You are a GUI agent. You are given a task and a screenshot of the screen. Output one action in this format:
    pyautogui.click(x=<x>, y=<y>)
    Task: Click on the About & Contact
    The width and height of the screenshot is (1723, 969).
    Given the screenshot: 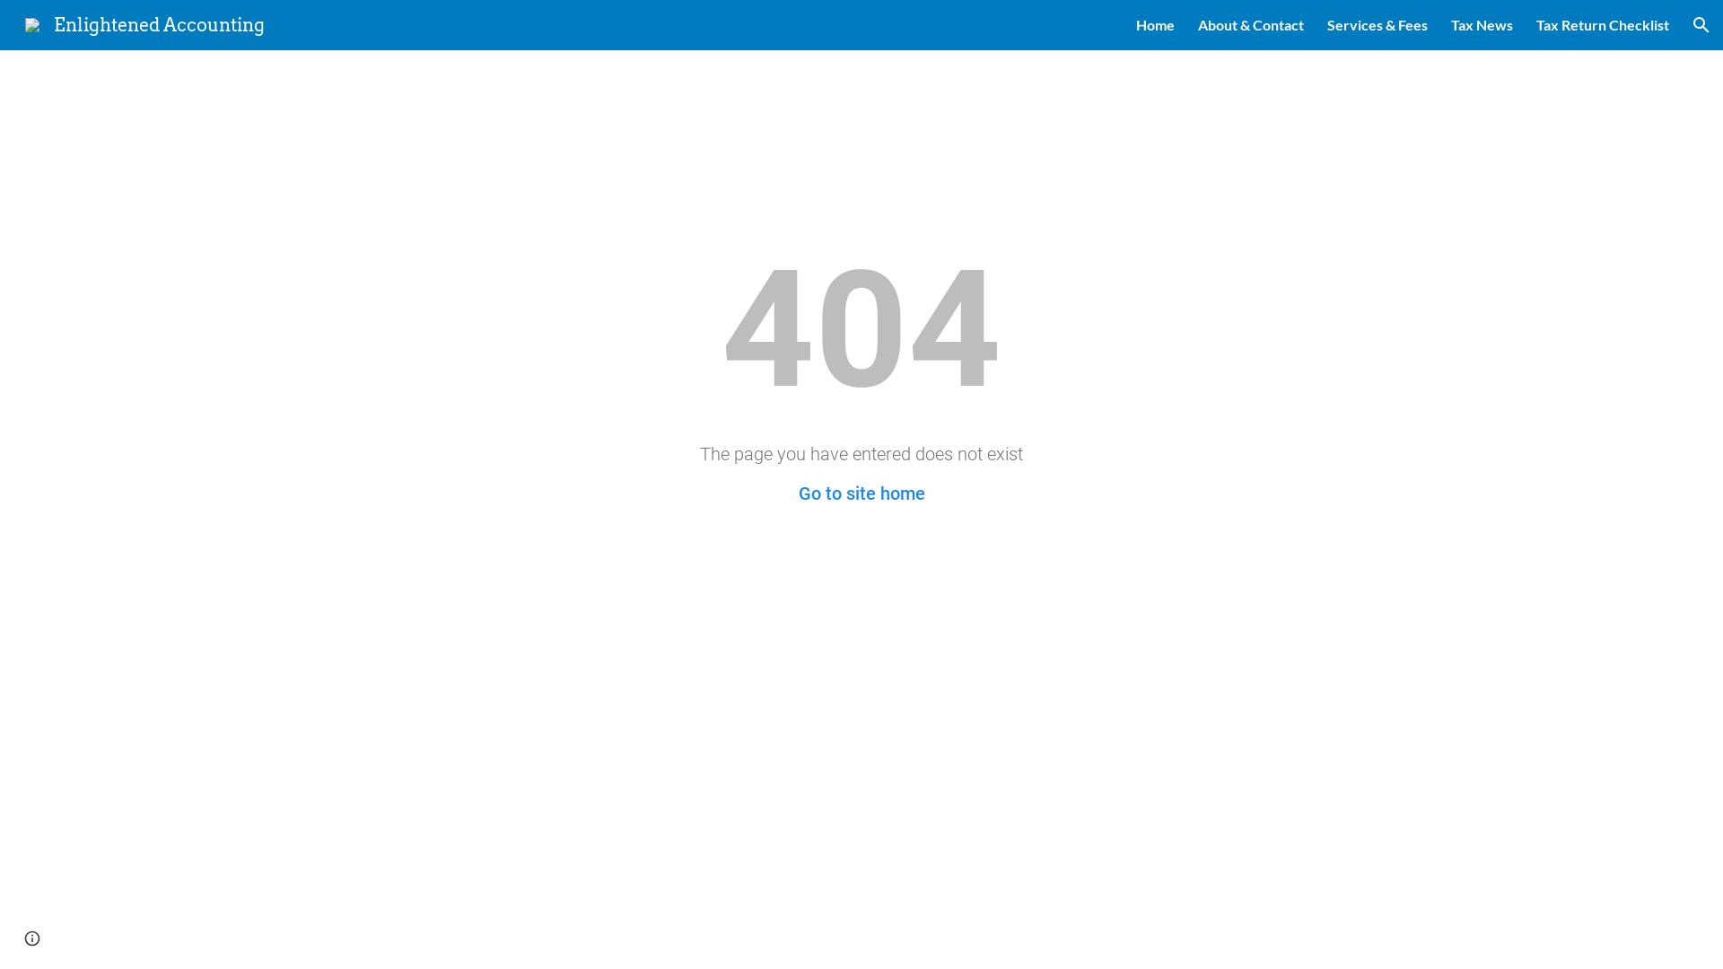 What is the action you would take?
    pyautogui.click(x=1251, y=25)
    